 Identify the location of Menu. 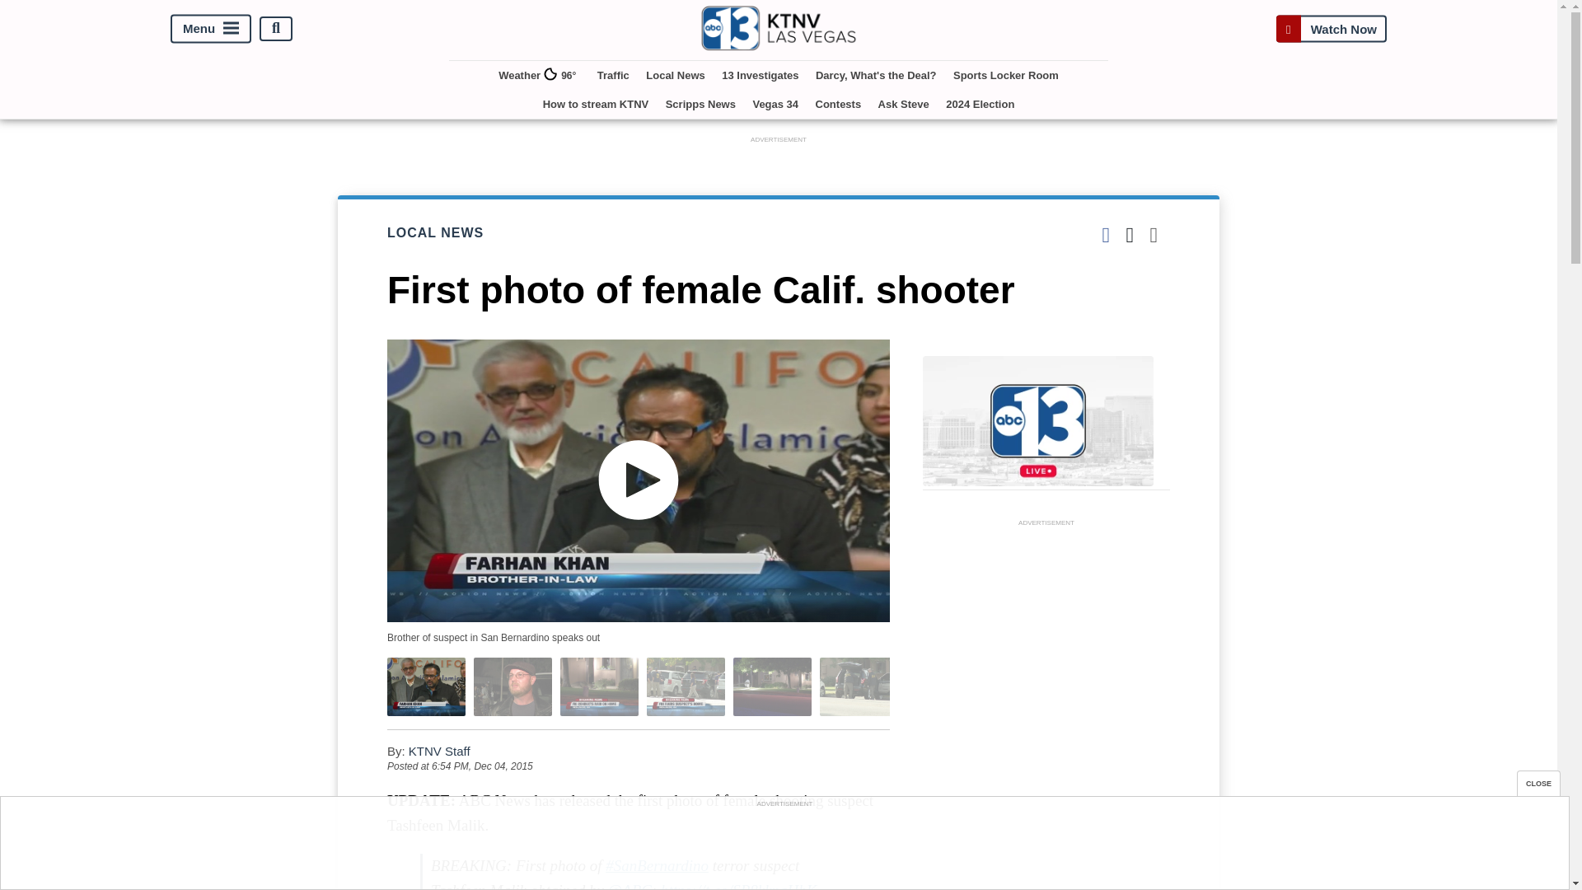
(211, 28).